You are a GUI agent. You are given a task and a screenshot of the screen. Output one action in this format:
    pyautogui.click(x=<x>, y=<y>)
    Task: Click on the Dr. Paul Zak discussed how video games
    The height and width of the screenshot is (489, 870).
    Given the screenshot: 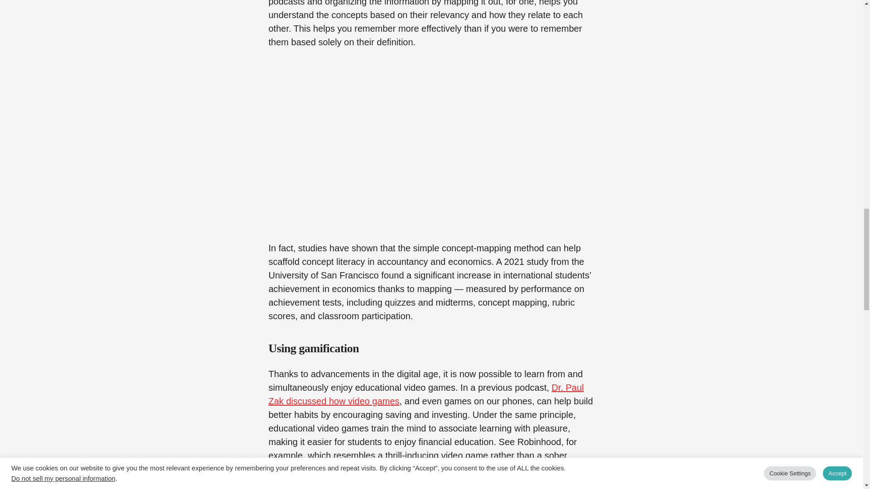 What is the action you would take?
    pyautogui.click(x=426, y=394)
    